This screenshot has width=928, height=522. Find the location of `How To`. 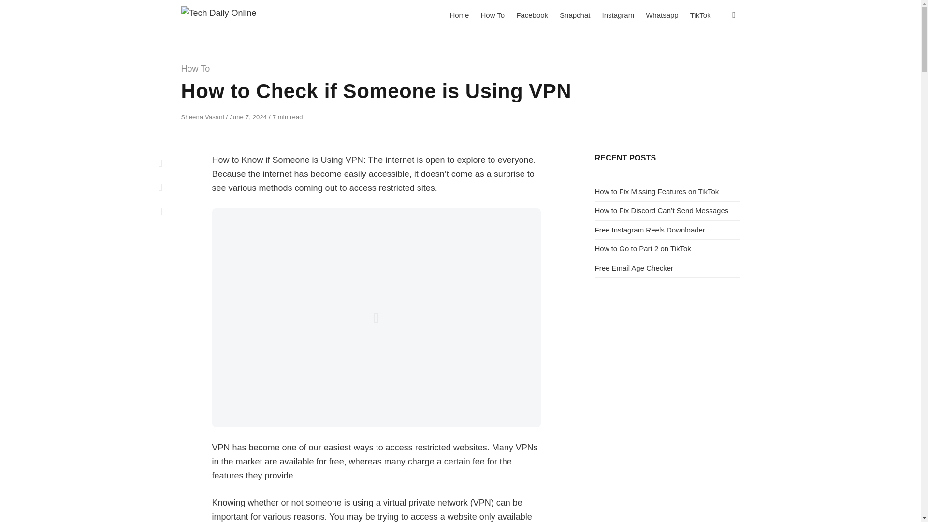

How To is located at coordinates (195, 69).